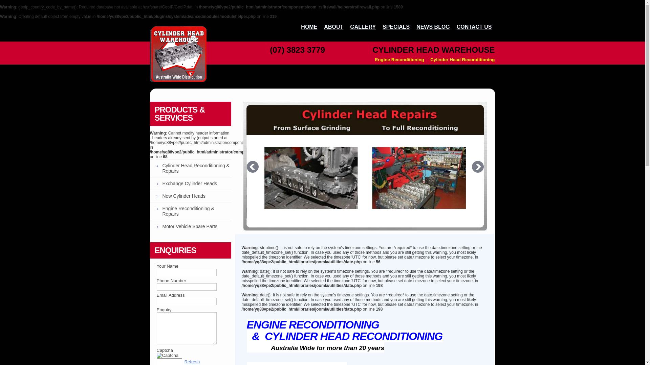 The width and height of the screenshot is (650, 365). What do you see at coordinates (474, 27) in the screenshot?
I see `CONTACT US` at bounding box center [474, 27].